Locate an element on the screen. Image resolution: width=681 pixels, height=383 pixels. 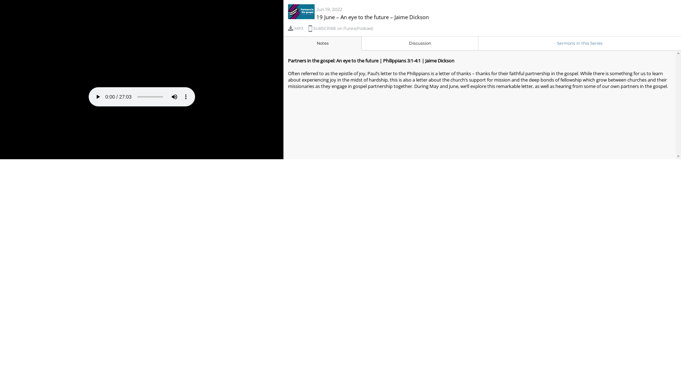
MP3 is located at coordinates (298, 28).